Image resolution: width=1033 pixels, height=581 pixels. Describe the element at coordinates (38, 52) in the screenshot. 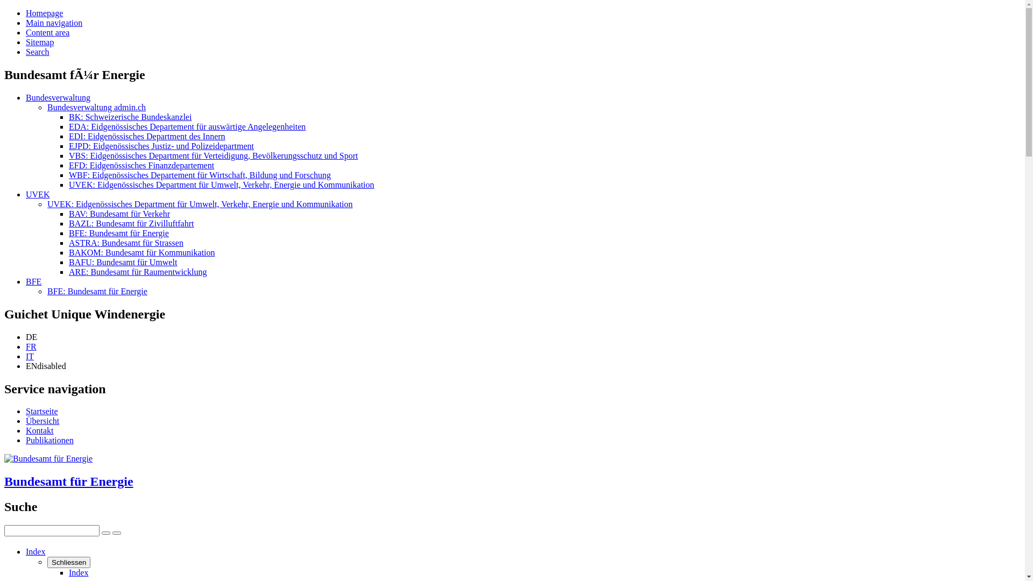

I see `Search` at that location.